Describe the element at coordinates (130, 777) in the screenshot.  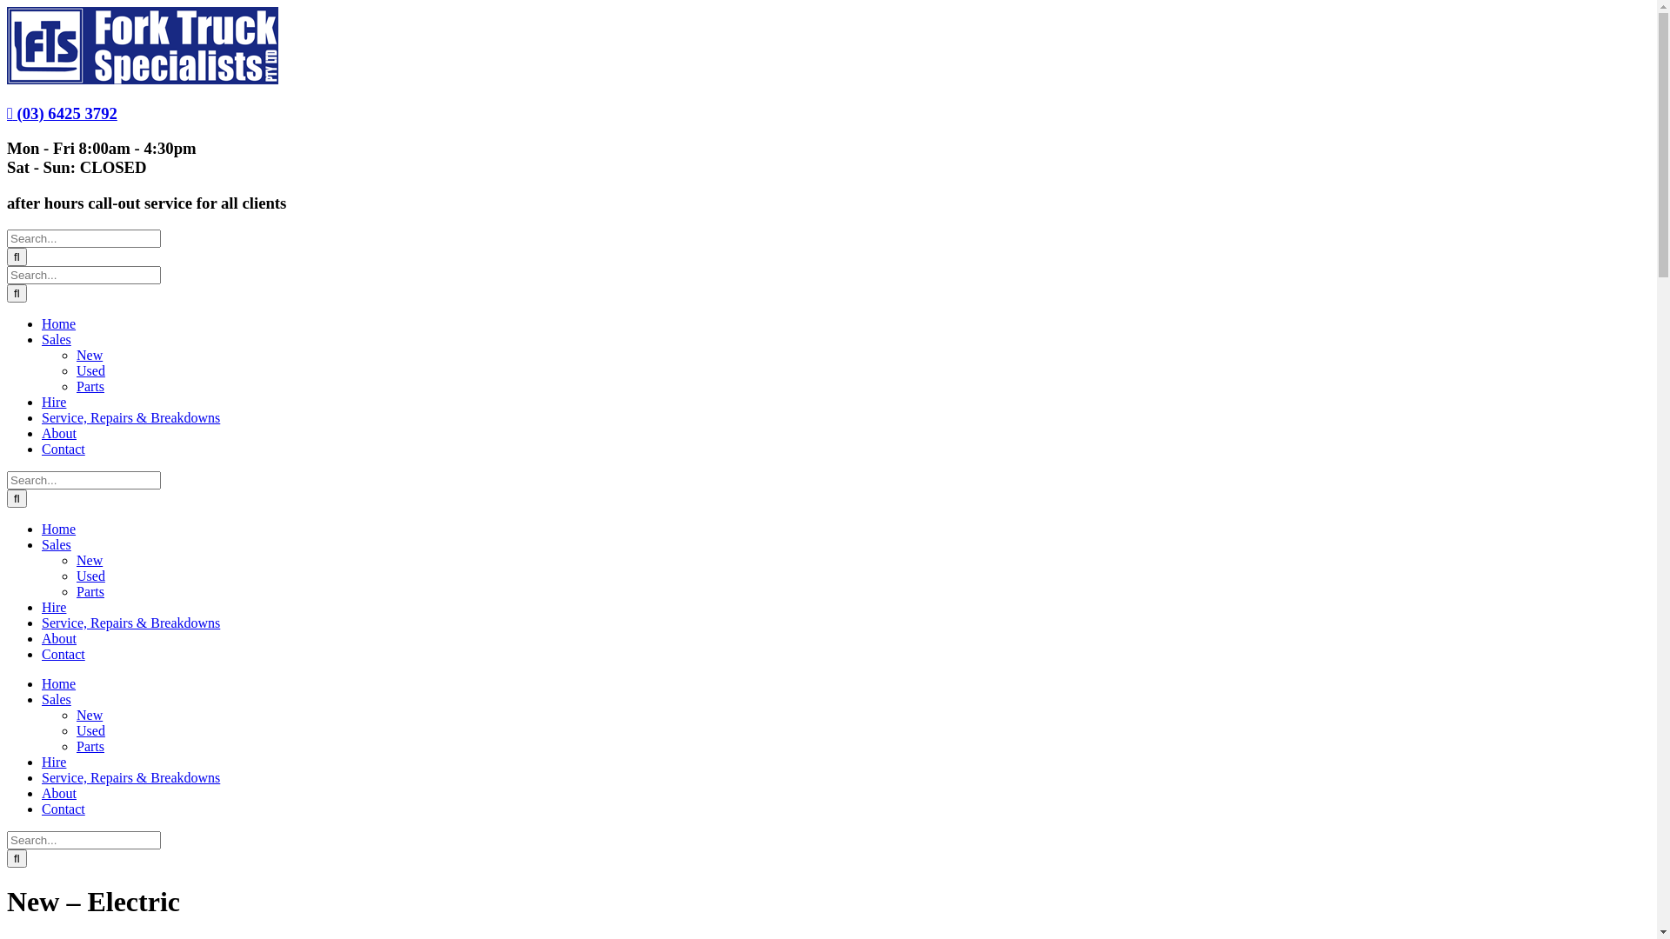
I see `Service, Repairs & Breakdowns` at that location.